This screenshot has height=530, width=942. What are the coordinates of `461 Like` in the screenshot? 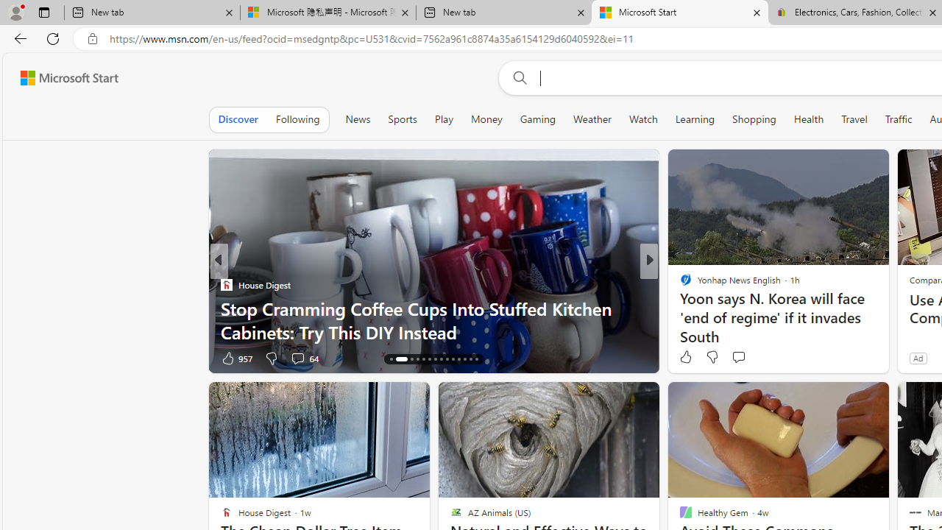 It's located at (689, 358).